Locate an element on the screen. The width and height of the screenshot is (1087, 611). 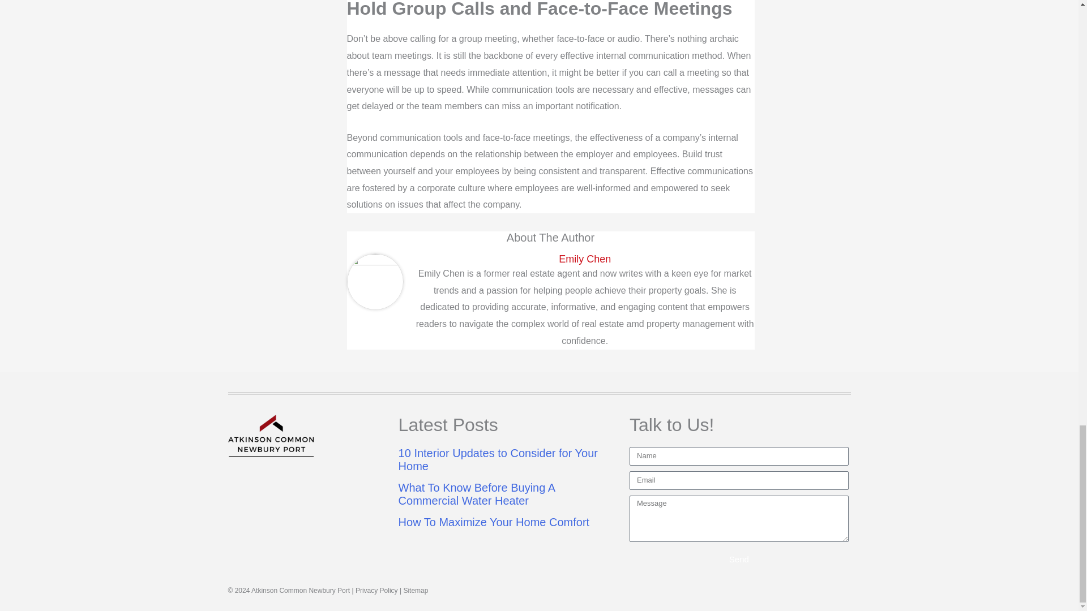
Emily Chen is located at coordinates (584, 259).